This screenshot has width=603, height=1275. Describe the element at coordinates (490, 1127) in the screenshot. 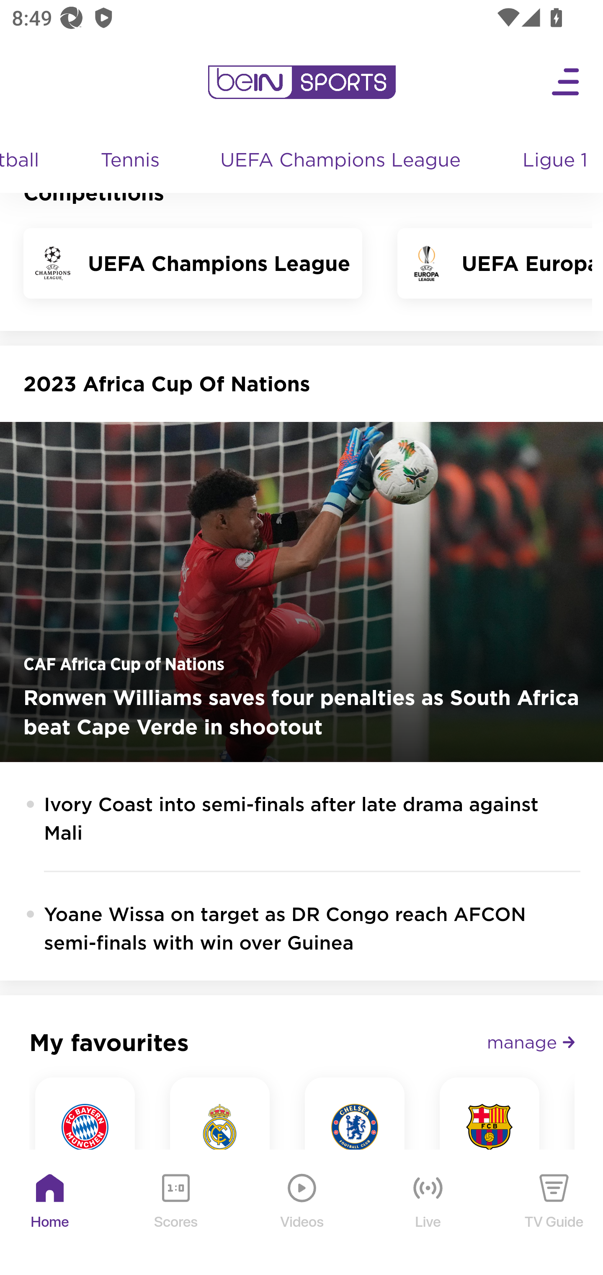

I see `fc-barcelona-women?platform=mobile_android` at that location.